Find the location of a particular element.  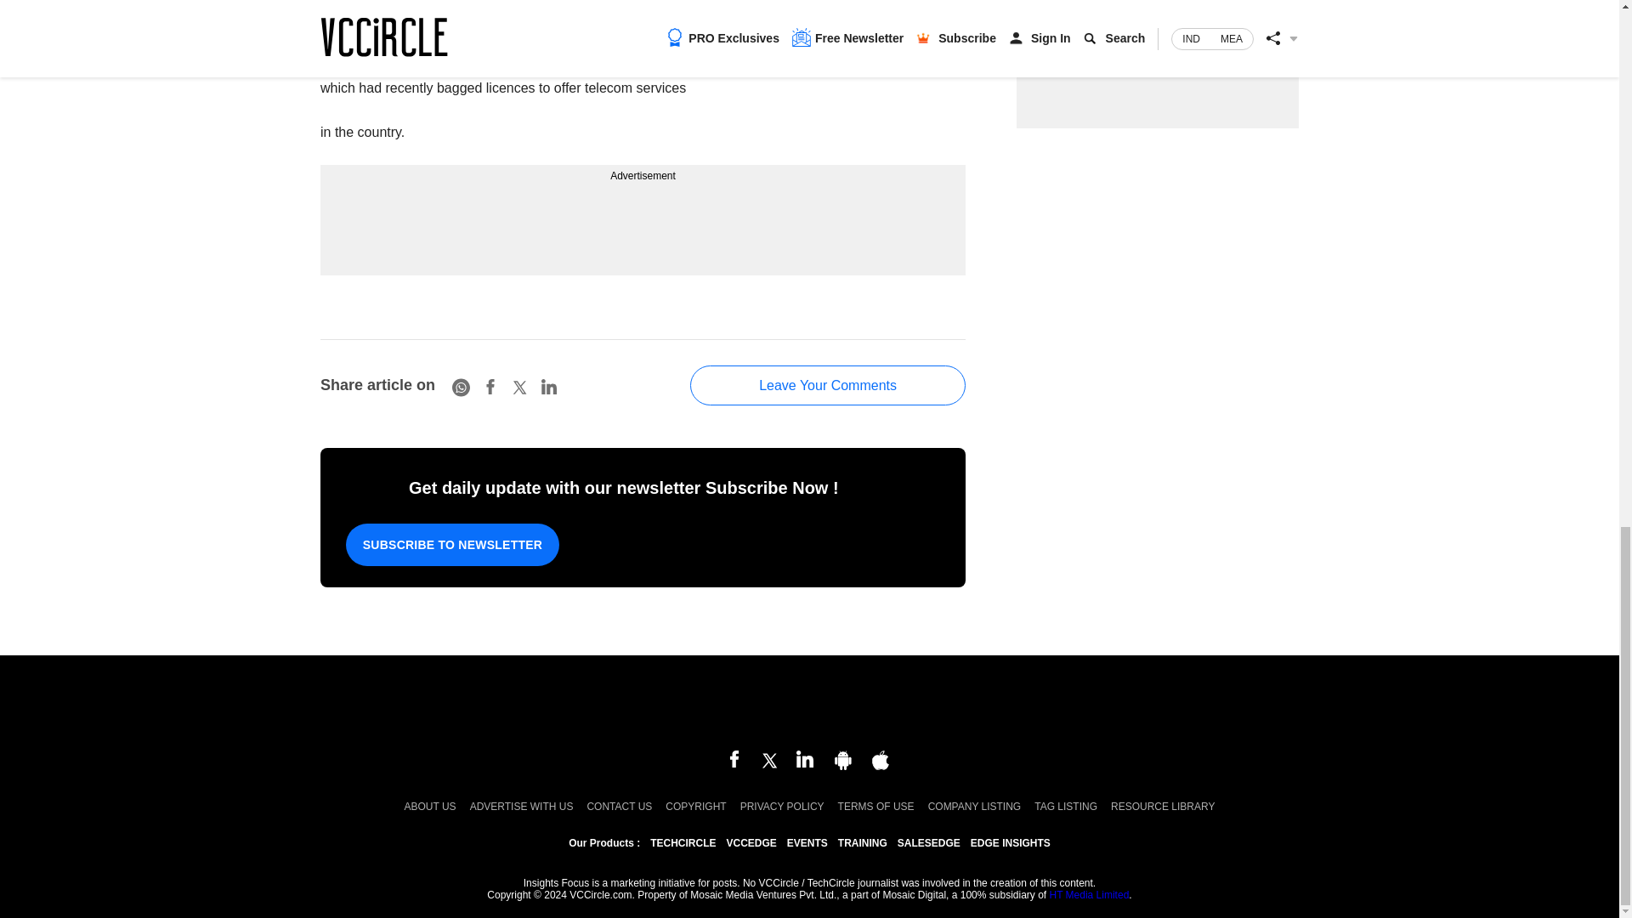

SUBSCRIBE TO NEWSLETTER is located at coordinates (452, 544).